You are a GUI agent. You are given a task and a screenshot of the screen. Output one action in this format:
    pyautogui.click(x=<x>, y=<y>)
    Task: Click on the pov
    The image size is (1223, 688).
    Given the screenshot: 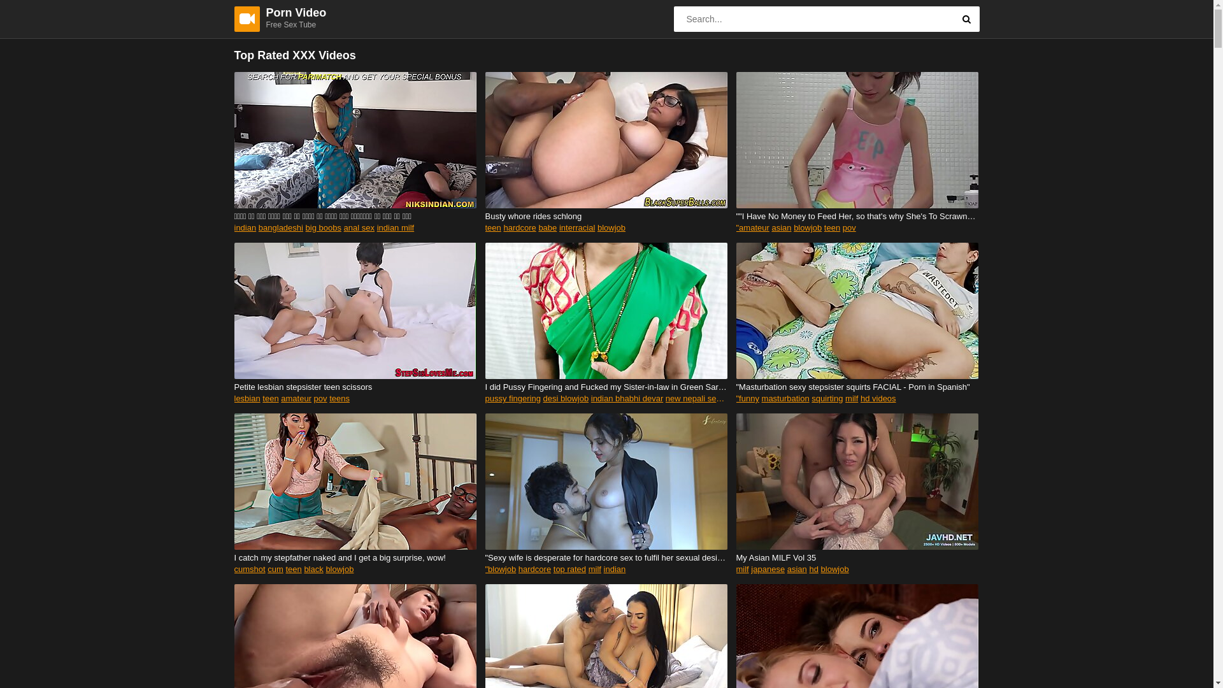 What is the action you would take?
    pyautogui.click(x=321, y=399)
    